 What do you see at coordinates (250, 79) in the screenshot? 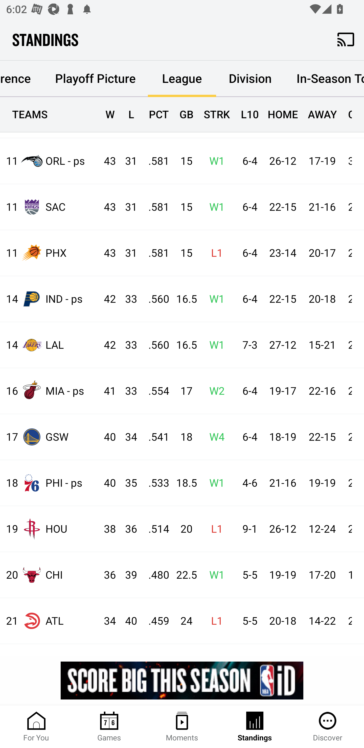
I see `Division` at bounding box center [250, 79].